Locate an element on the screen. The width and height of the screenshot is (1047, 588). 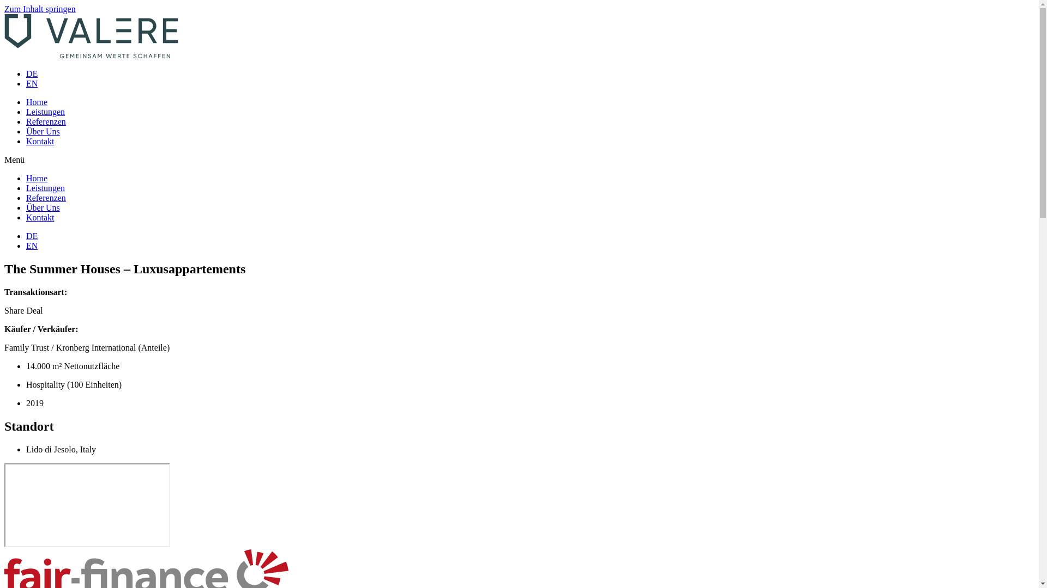
Zum Inhalt springen is located at coordinates (40, 9).